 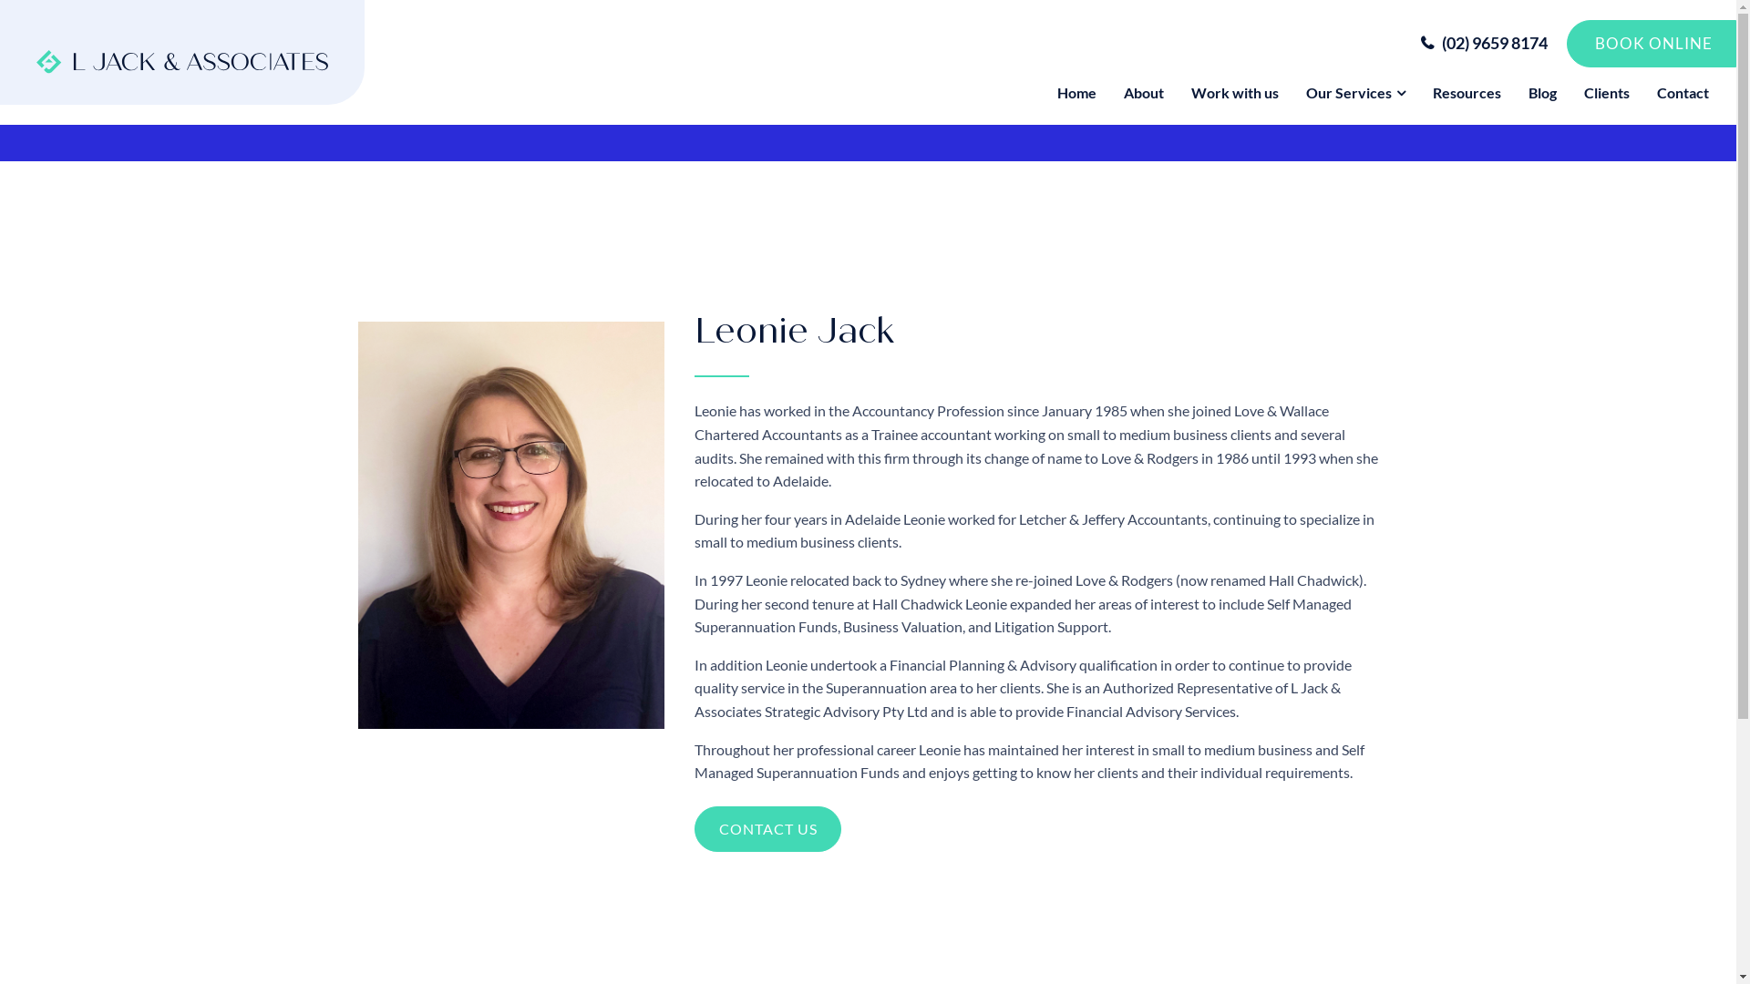 What do you see at coordinates (1077, 93) in the screenshot?
I see `Home` at bounding box center [1077, 93].